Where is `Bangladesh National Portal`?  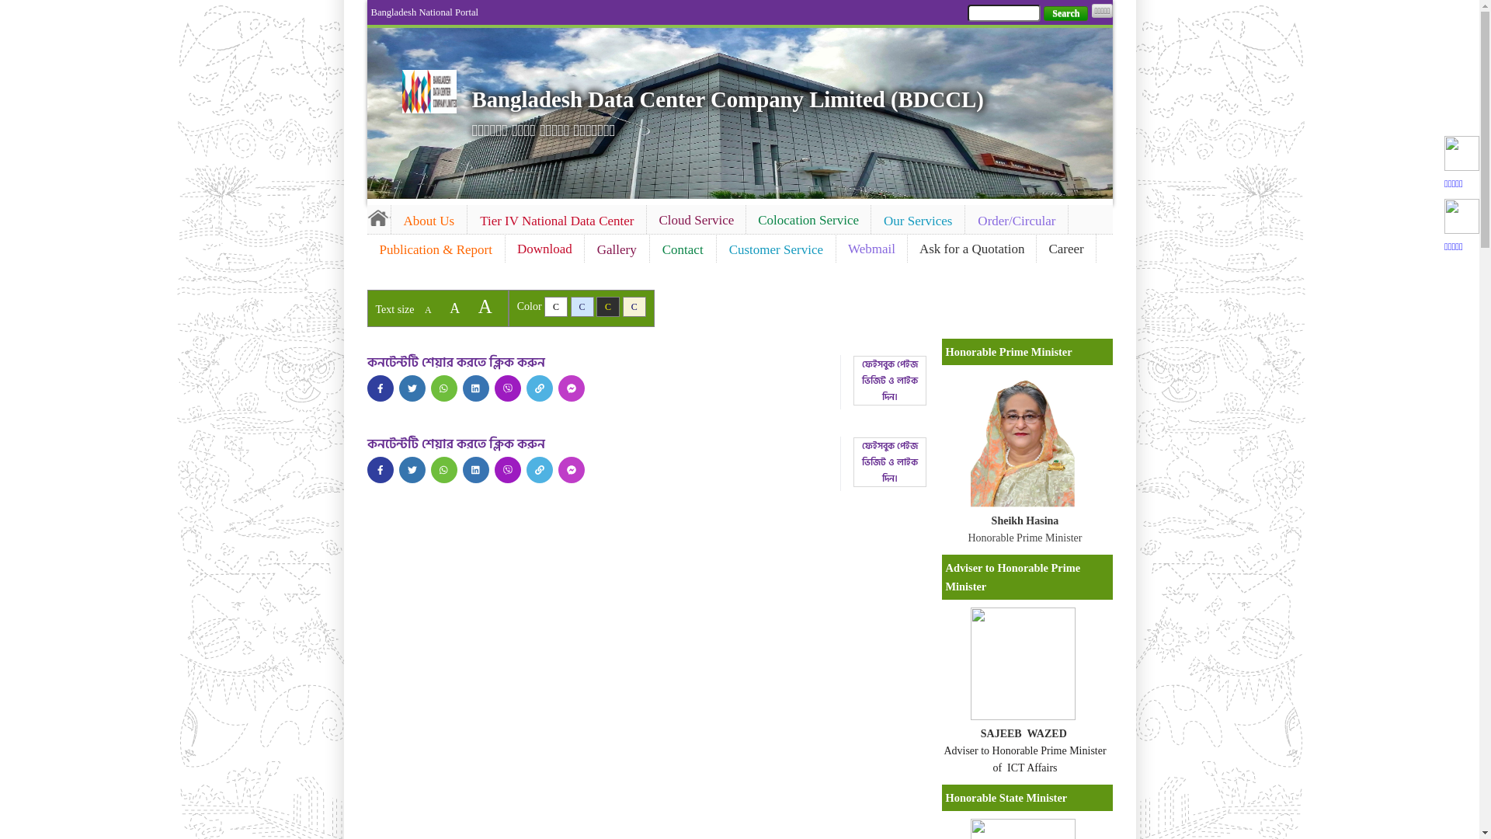
Bangladesh National Portal is located at coordinates (426, 12).